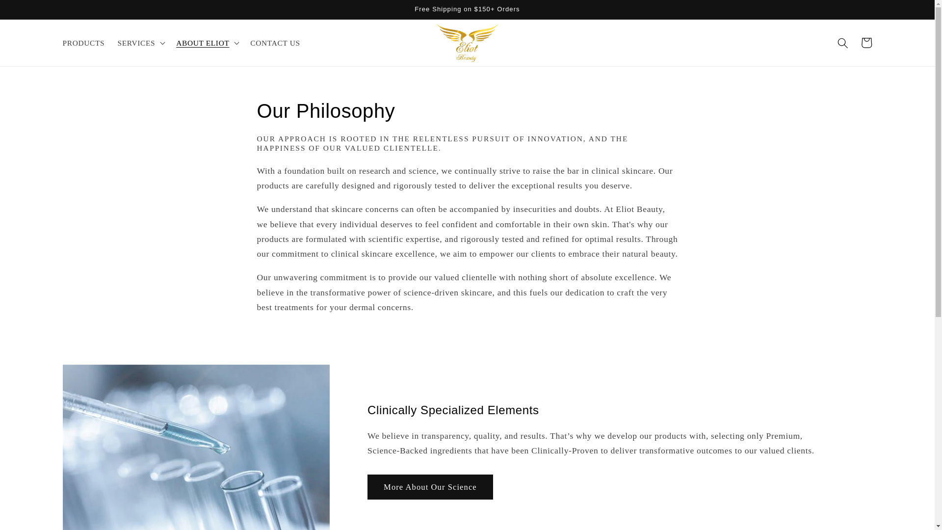 The image size is (942, 530). What do you see at coordinates (866, 42) in the screenshot?
I see `Cart` at bounding box center [866, 42].